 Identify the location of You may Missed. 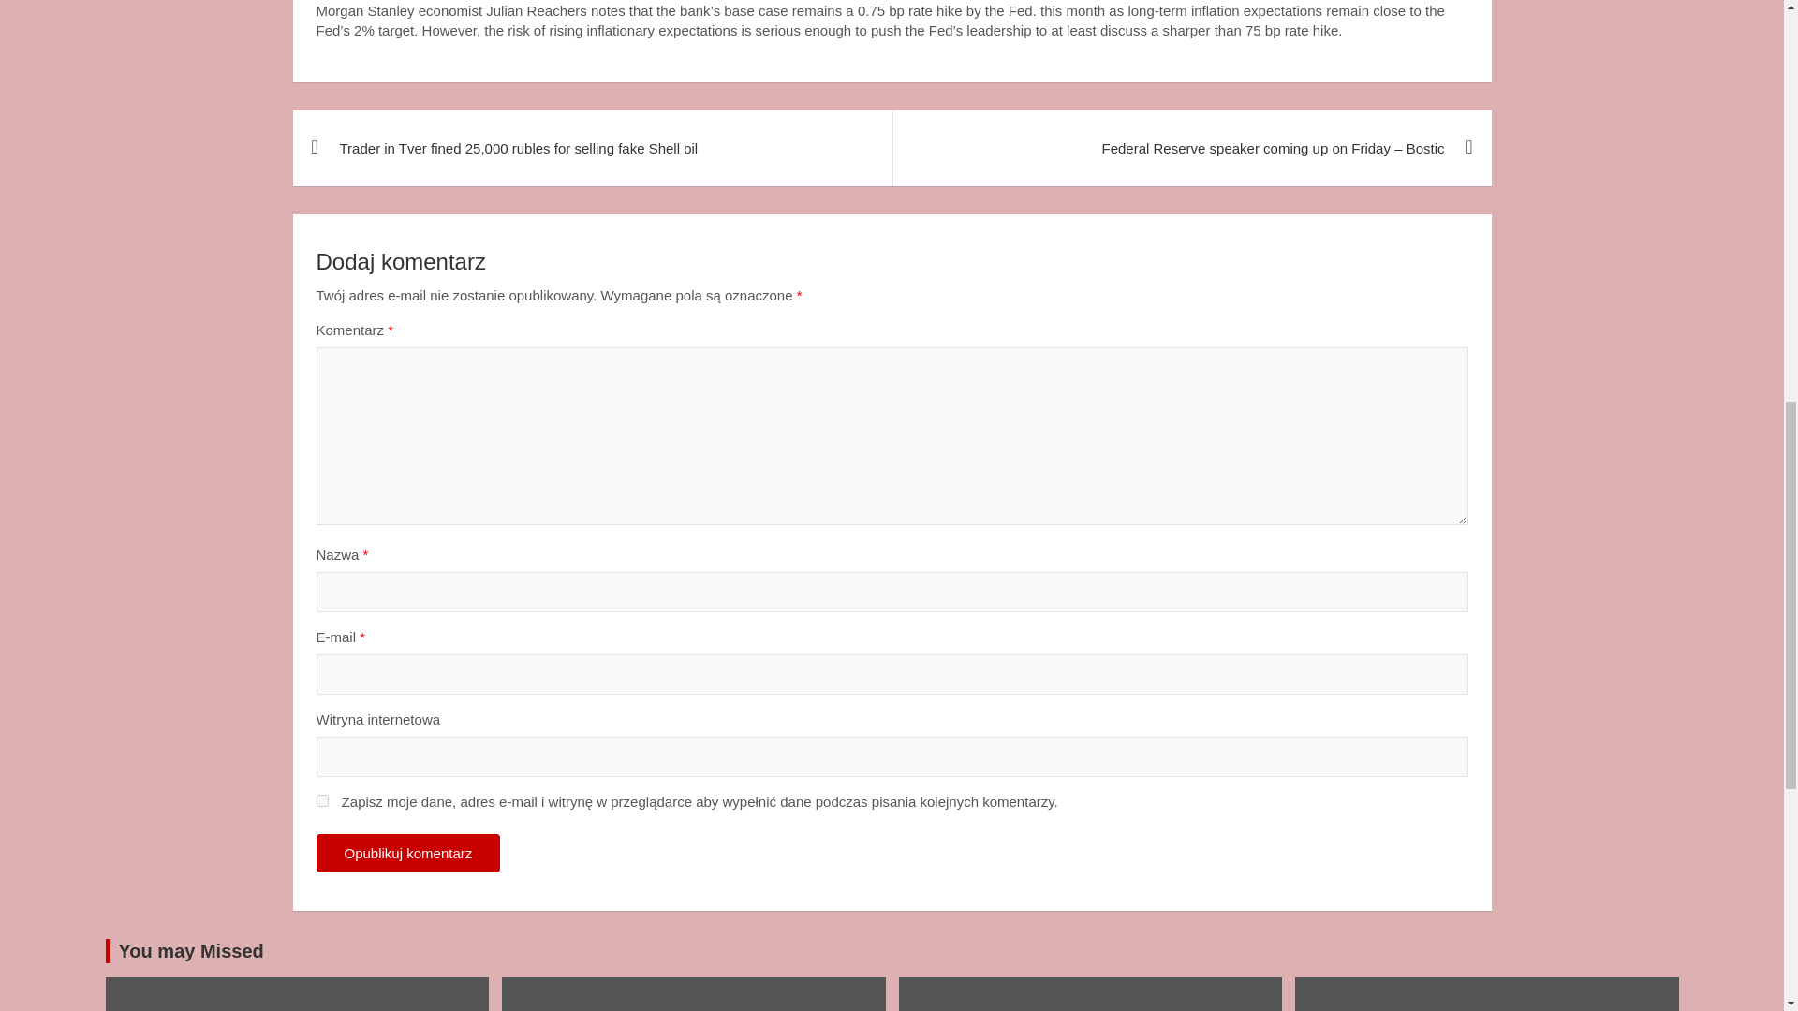
(190, 951).